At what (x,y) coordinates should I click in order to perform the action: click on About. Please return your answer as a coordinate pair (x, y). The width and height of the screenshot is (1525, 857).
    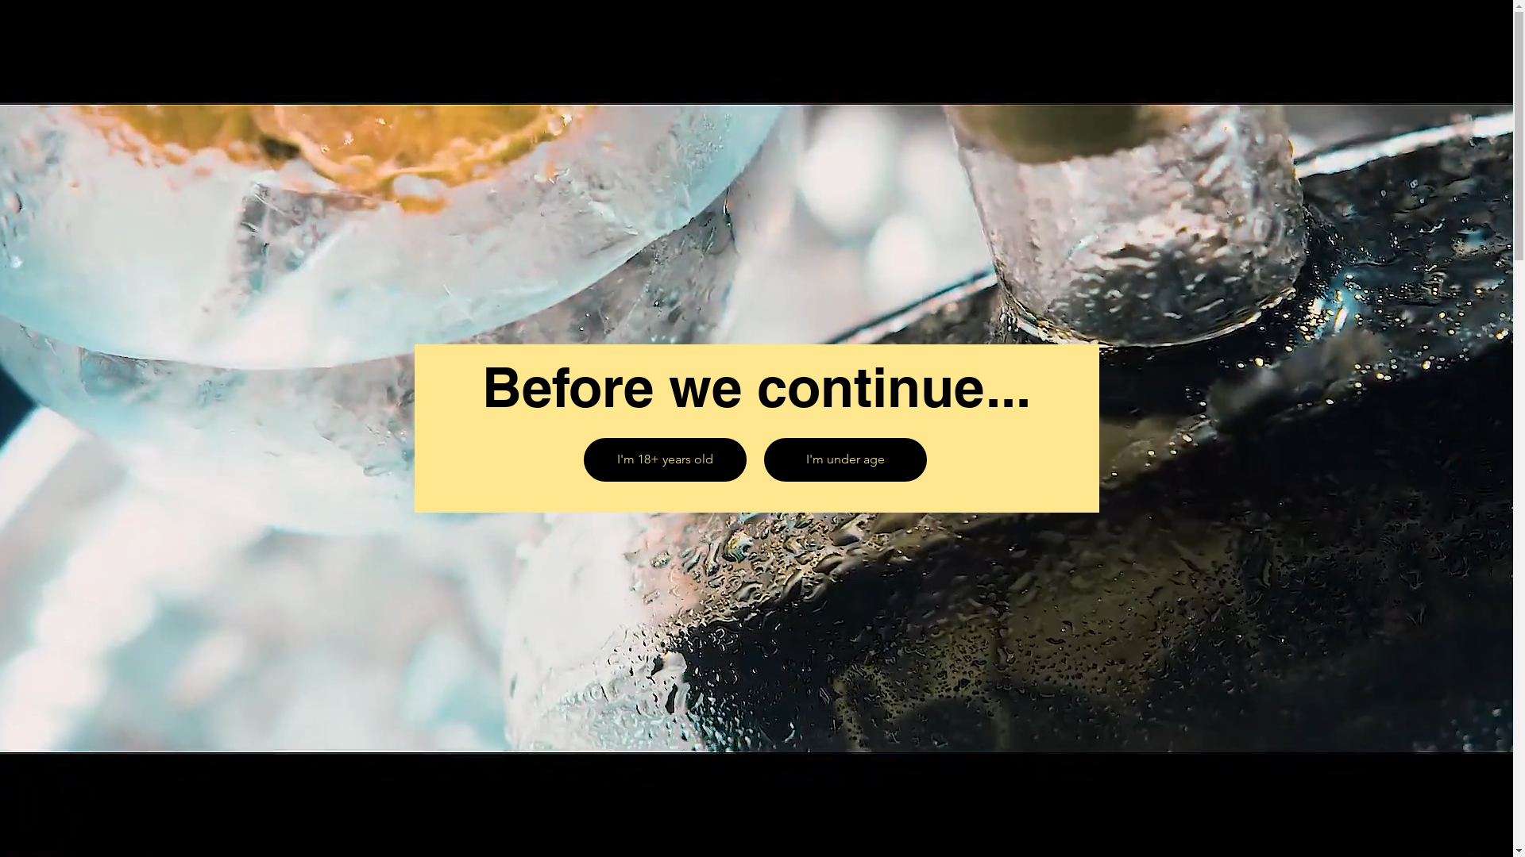
    Looking at the image, I should click on (1174, 33).